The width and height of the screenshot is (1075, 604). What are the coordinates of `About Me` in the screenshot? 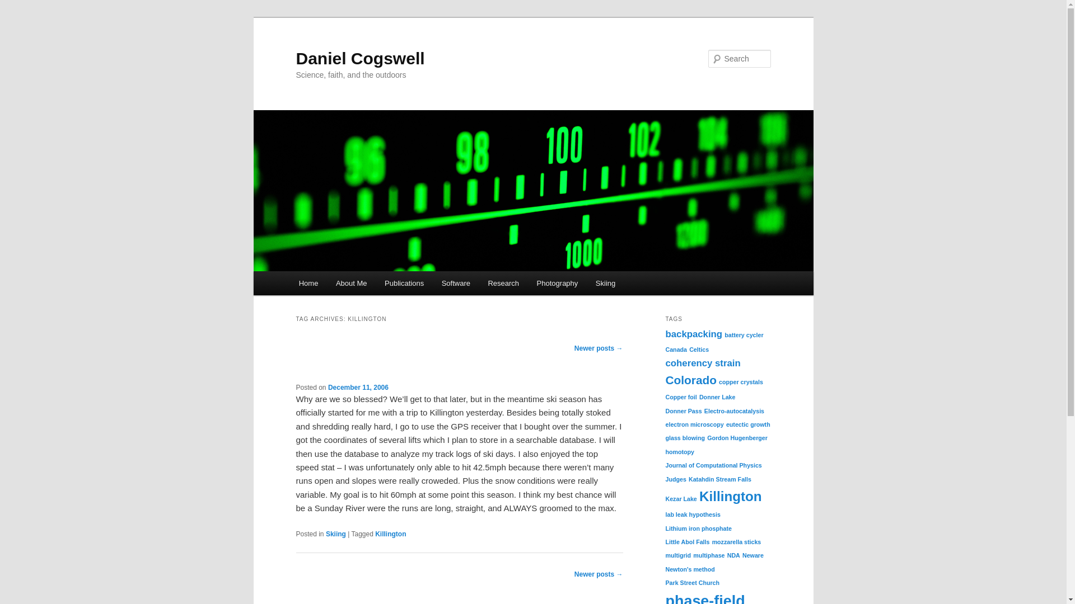 It's located at (350, 283).